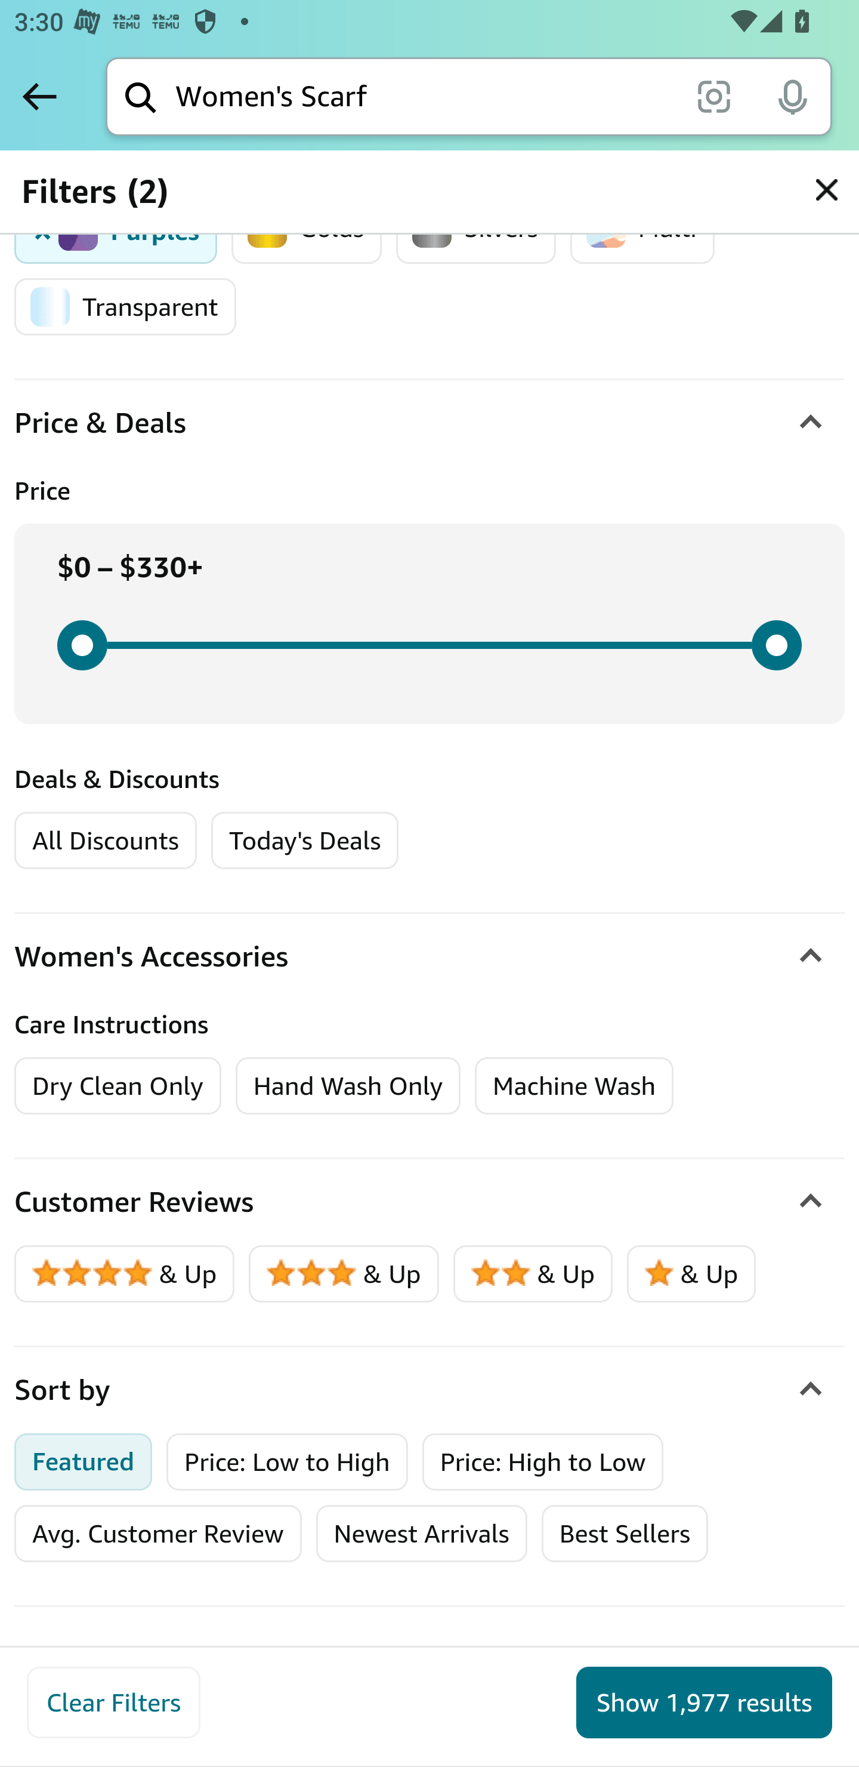  I want to click on Price: High to Low, so click(542, 1462).